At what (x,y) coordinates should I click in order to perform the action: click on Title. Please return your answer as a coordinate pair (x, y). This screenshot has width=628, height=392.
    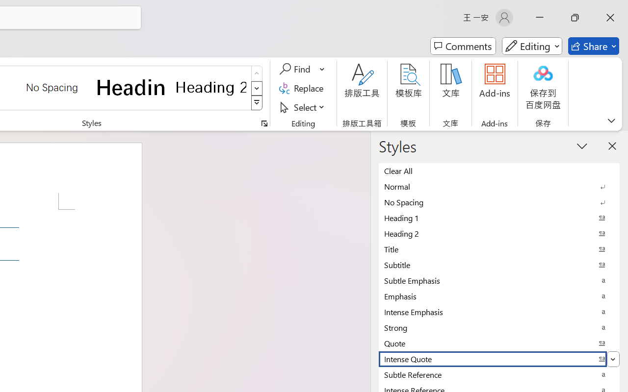
    Looking at the image, I should click on (499, 249).